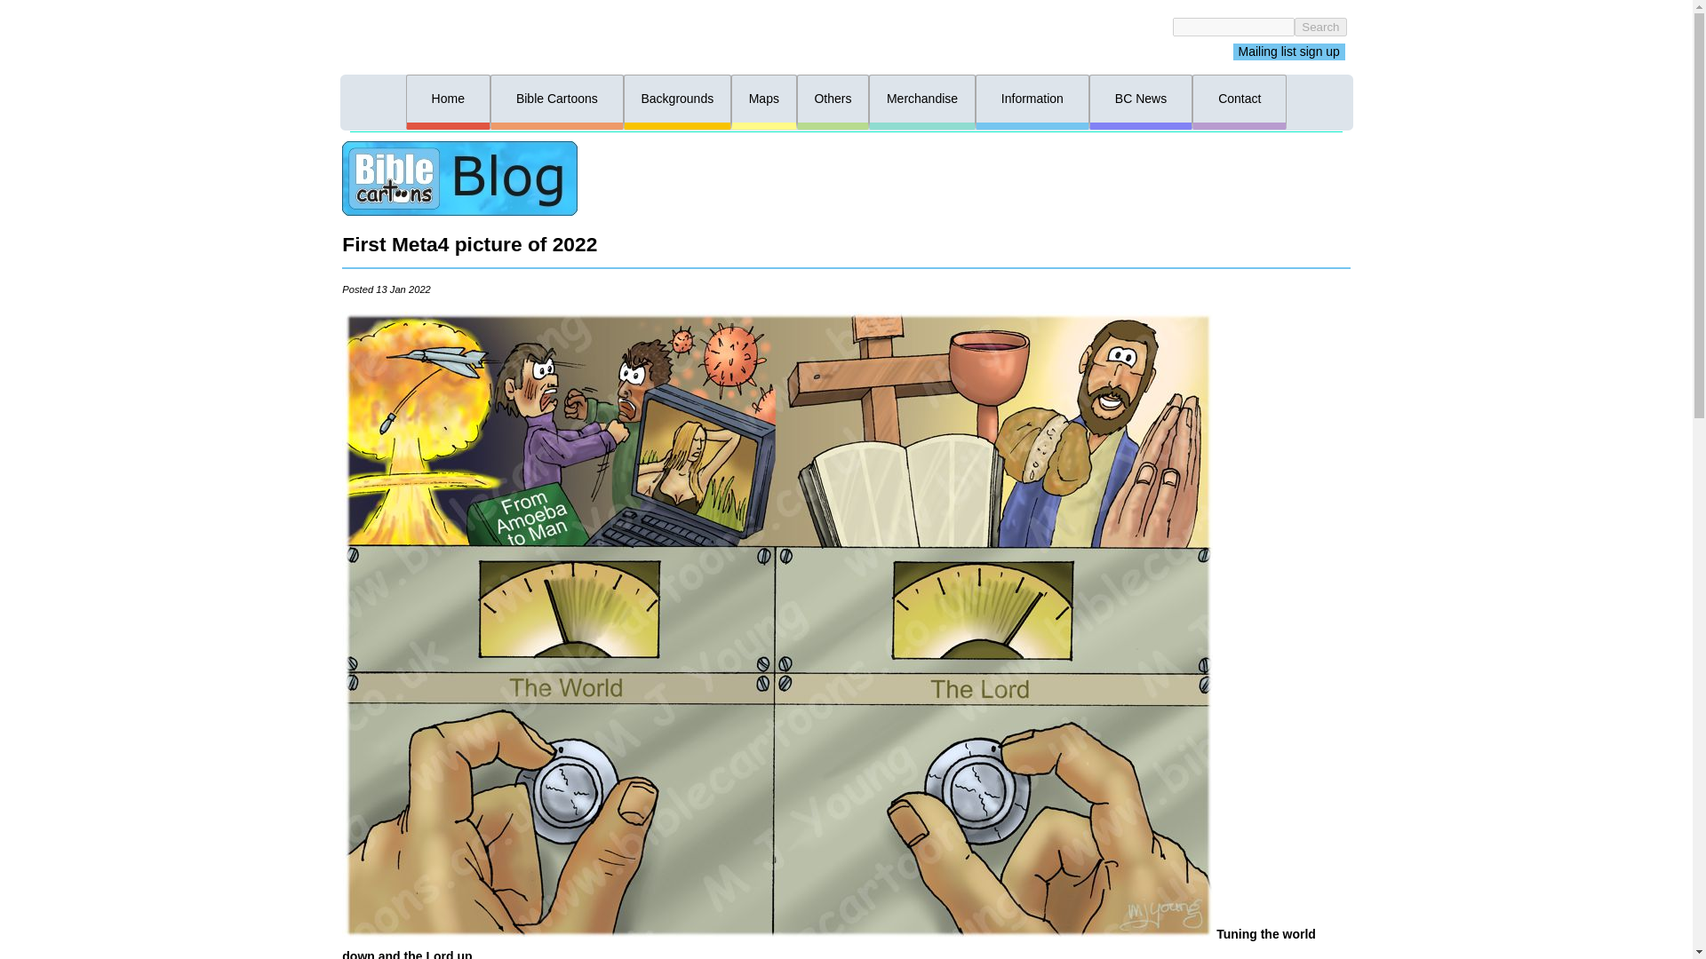  Describe the element at coordinates (308, 49) in the screenshot. I see `Search` at that location.